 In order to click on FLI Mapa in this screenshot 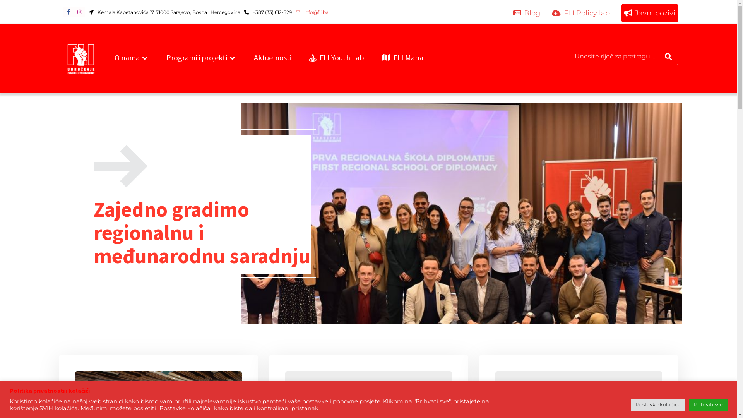, I will do `click(402, 58)`.